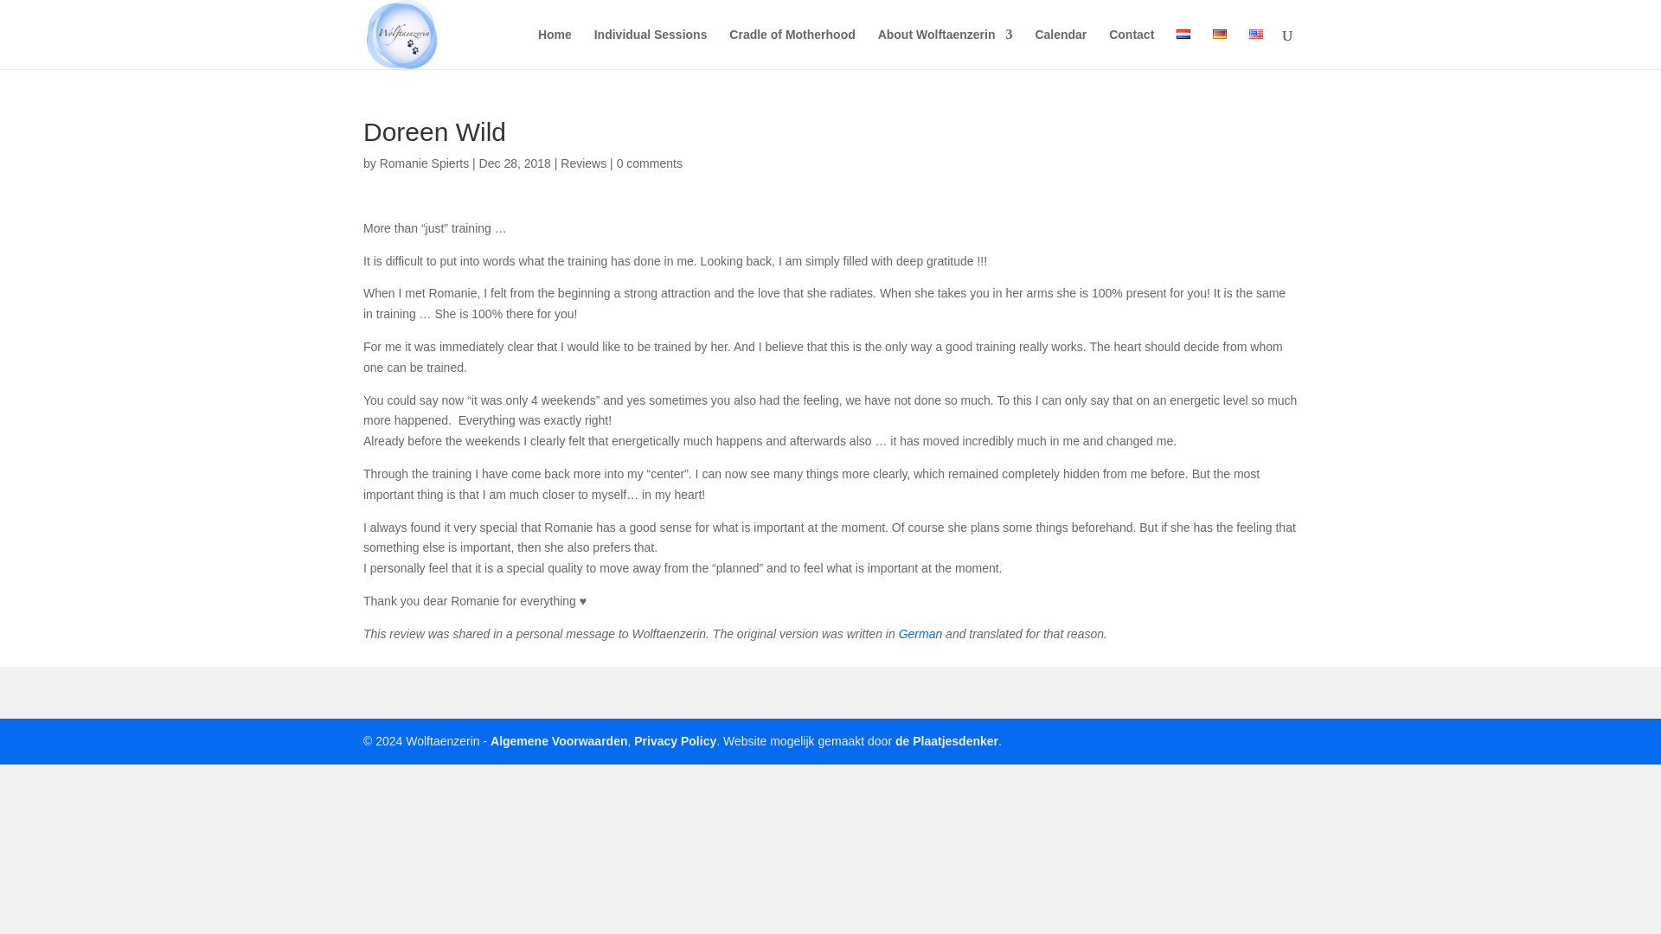  What do you see at coordinates (425, 163) in the screenshot?
I see `Posts by Romanie Spierts` at bounding box center [425, 163].